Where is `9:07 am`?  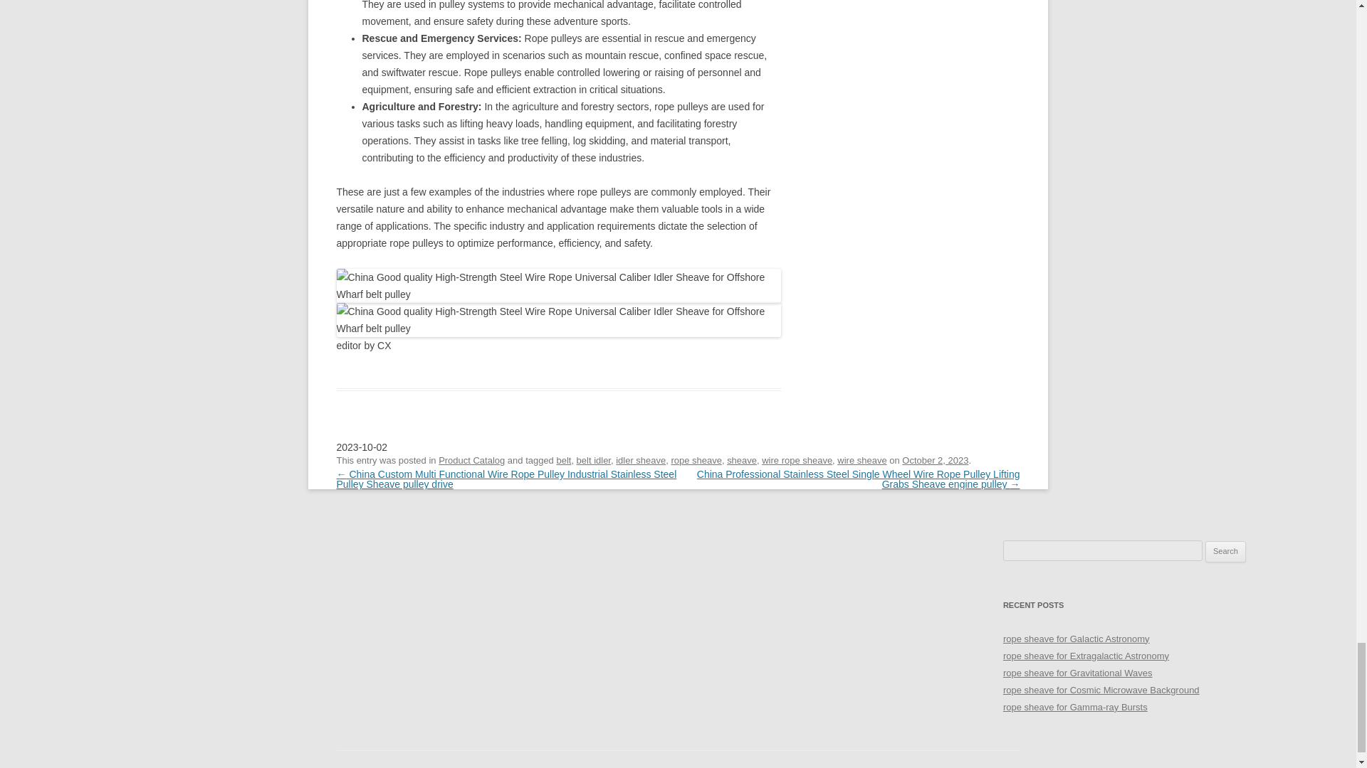
9:07 am is located at coordinates (935, 460).